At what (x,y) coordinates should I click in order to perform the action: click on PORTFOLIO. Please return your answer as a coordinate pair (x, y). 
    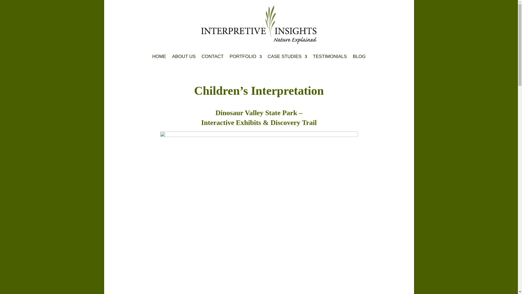
    Looking at the image, I should click on (245, 57).